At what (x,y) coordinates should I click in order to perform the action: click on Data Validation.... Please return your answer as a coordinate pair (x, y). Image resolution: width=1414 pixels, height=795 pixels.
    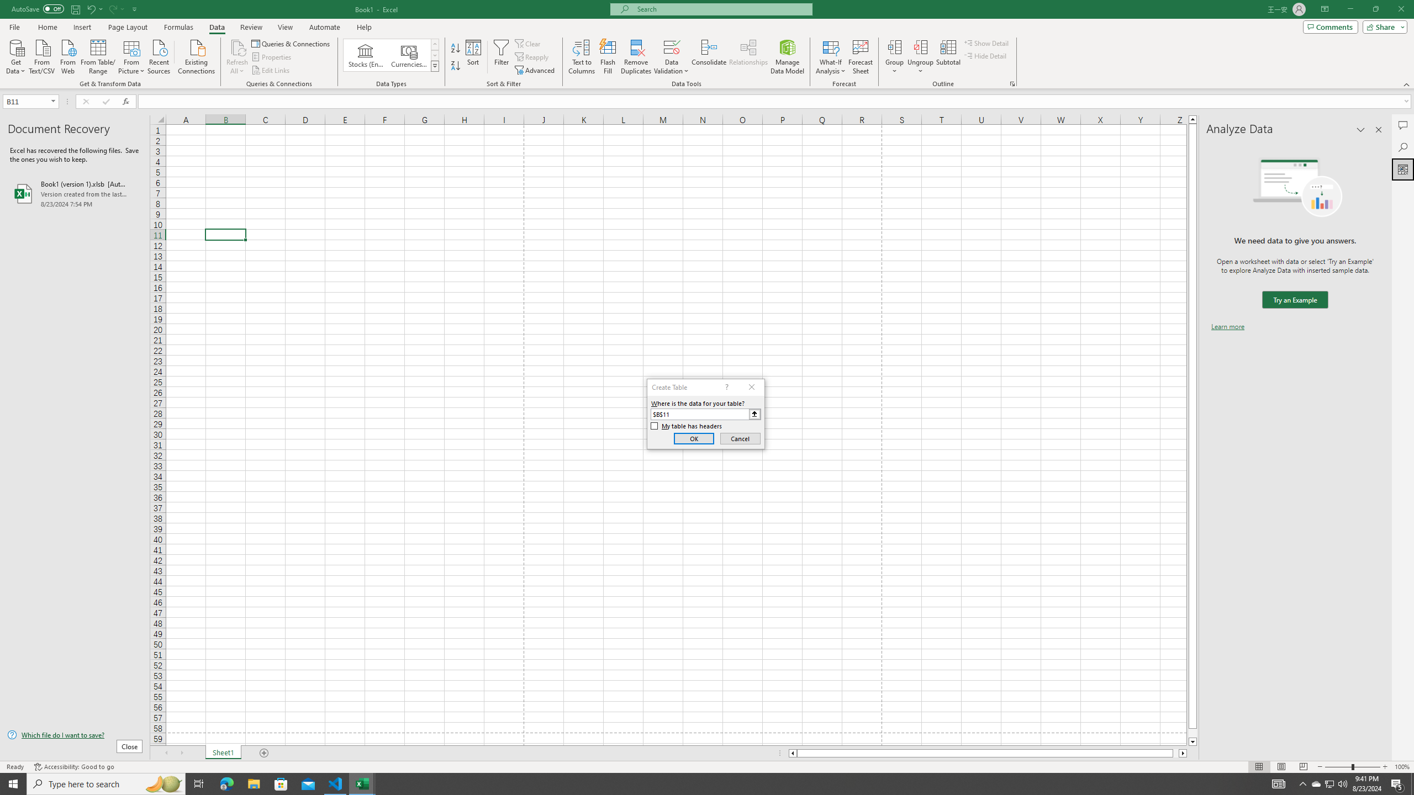
    Looking at the image, I should click on (672, 47).